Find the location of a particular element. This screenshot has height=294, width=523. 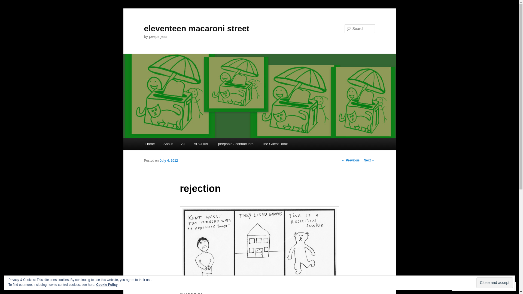

ARCHIVE is located at coordinates (202, 144).